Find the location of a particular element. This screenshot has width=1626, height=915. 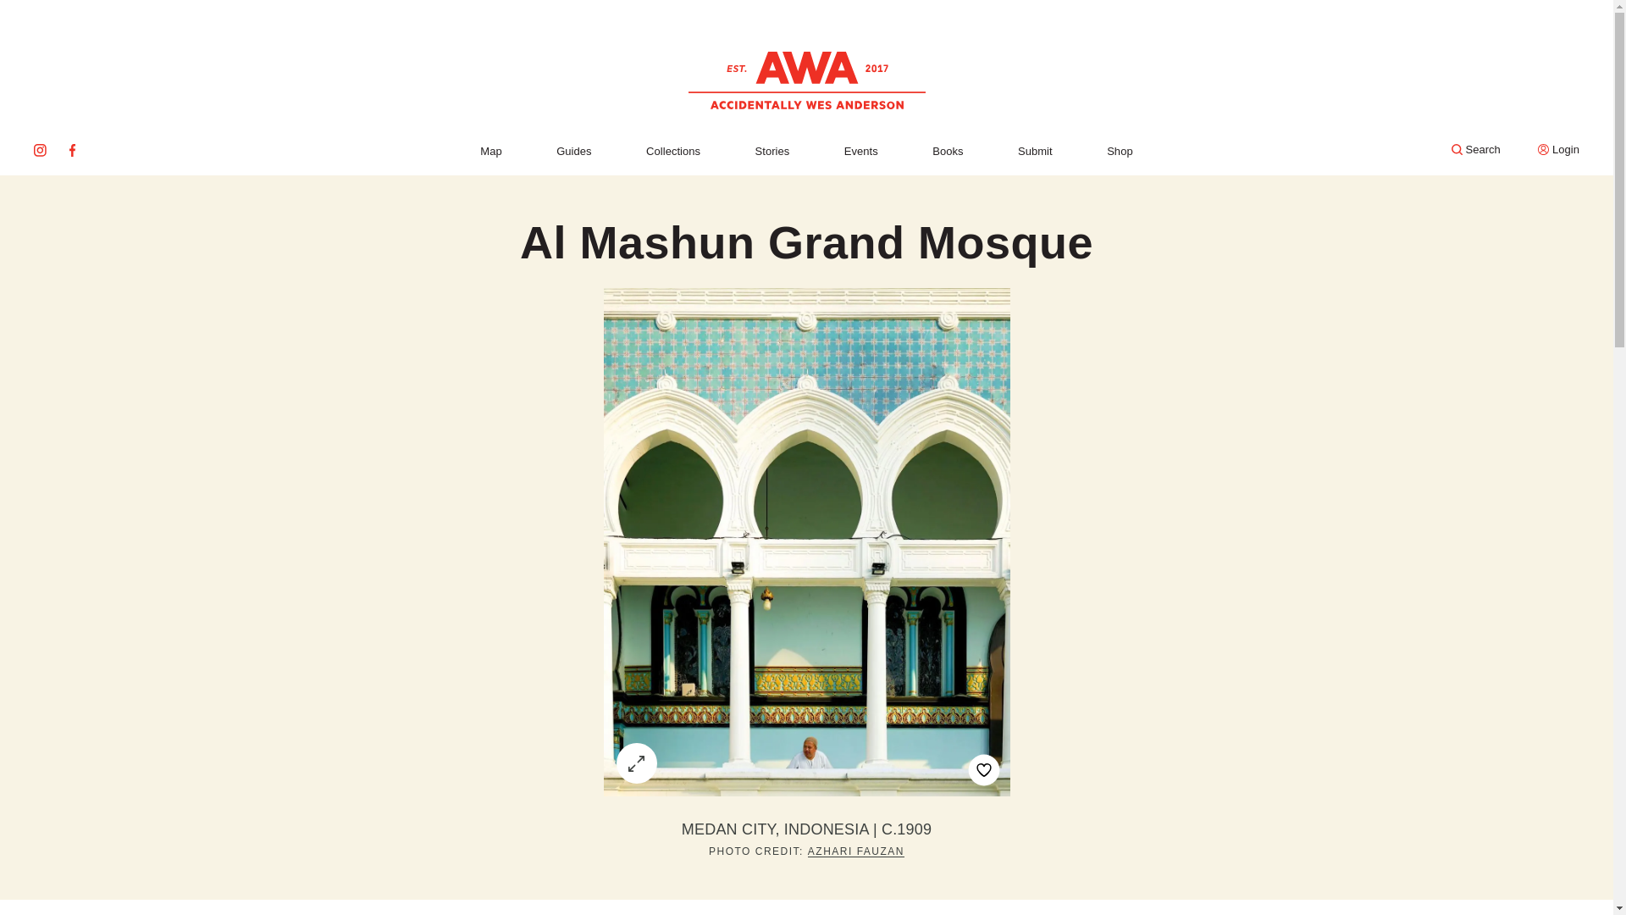

Events is located at coordinates (860, 151).